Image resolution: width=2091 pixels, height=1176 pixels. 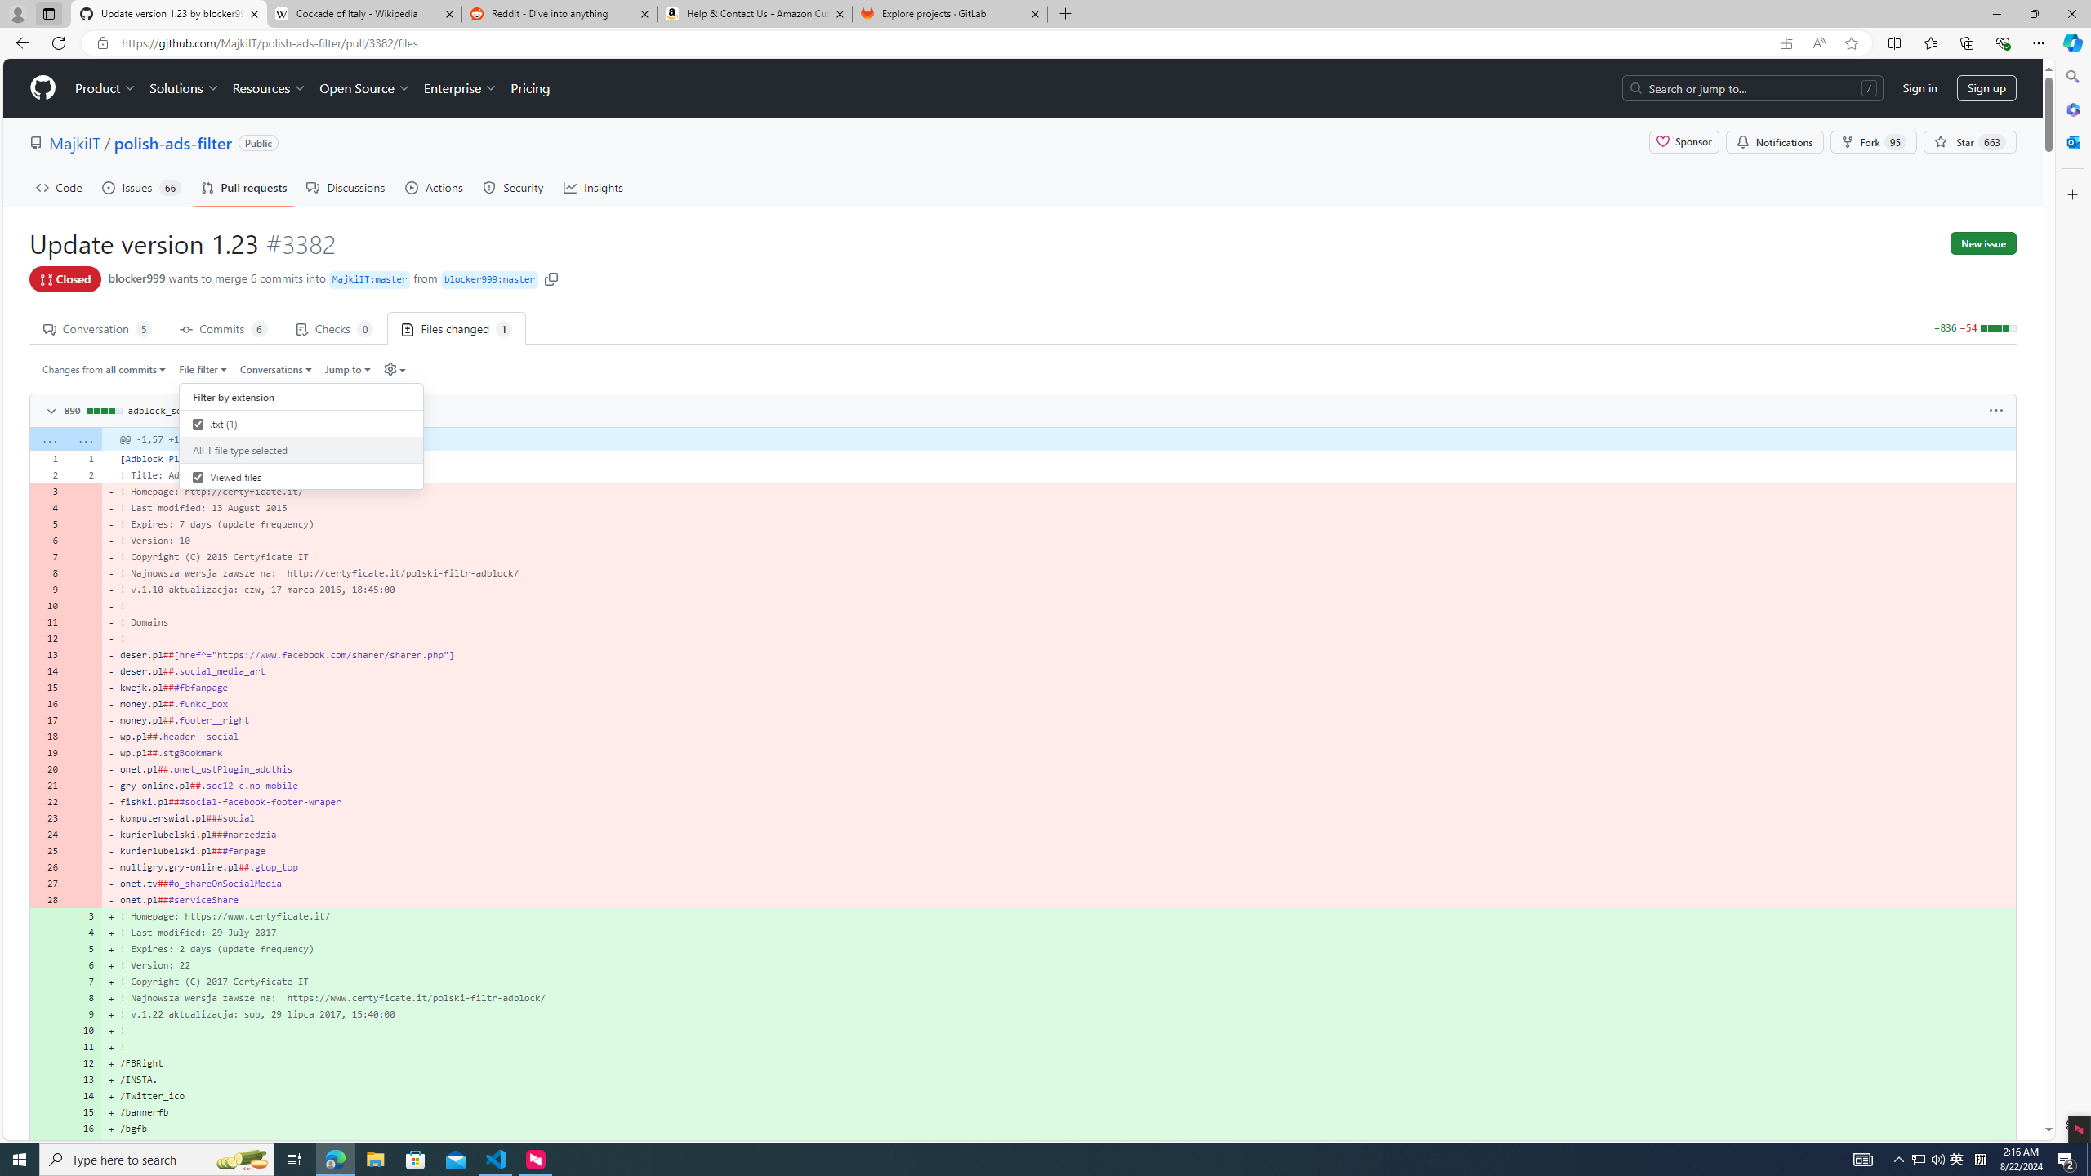 What do you see at coordinates (1059, 768) in the screenshot?
I see `- onet.pl##.onet_ustPlugin_addthis` at bounding box center [1059, 768].